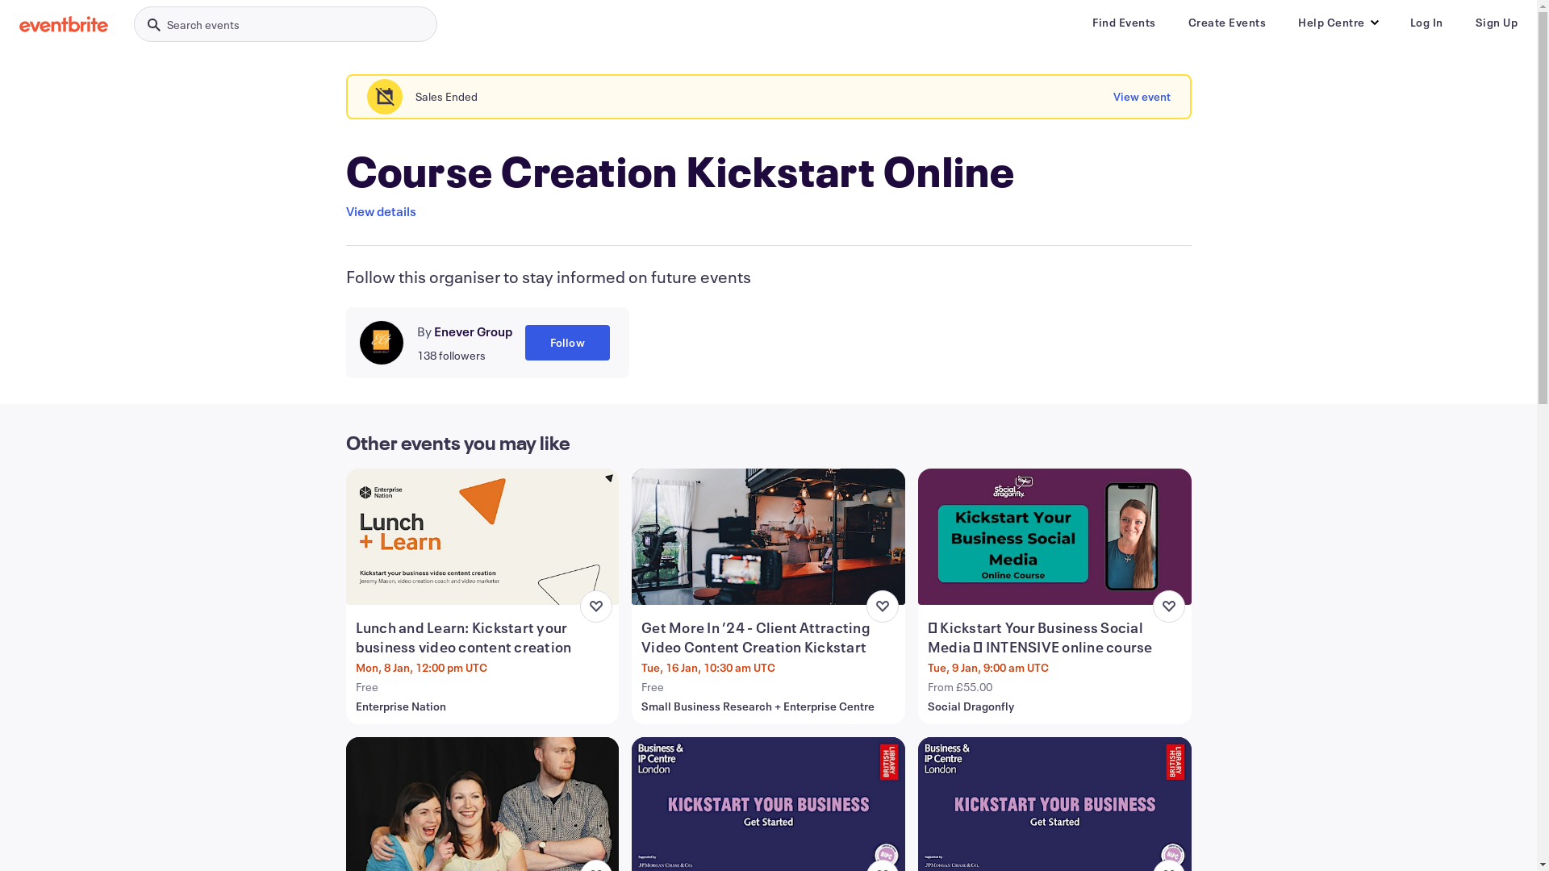  I want to click on Create Events, so click(1226, 23).